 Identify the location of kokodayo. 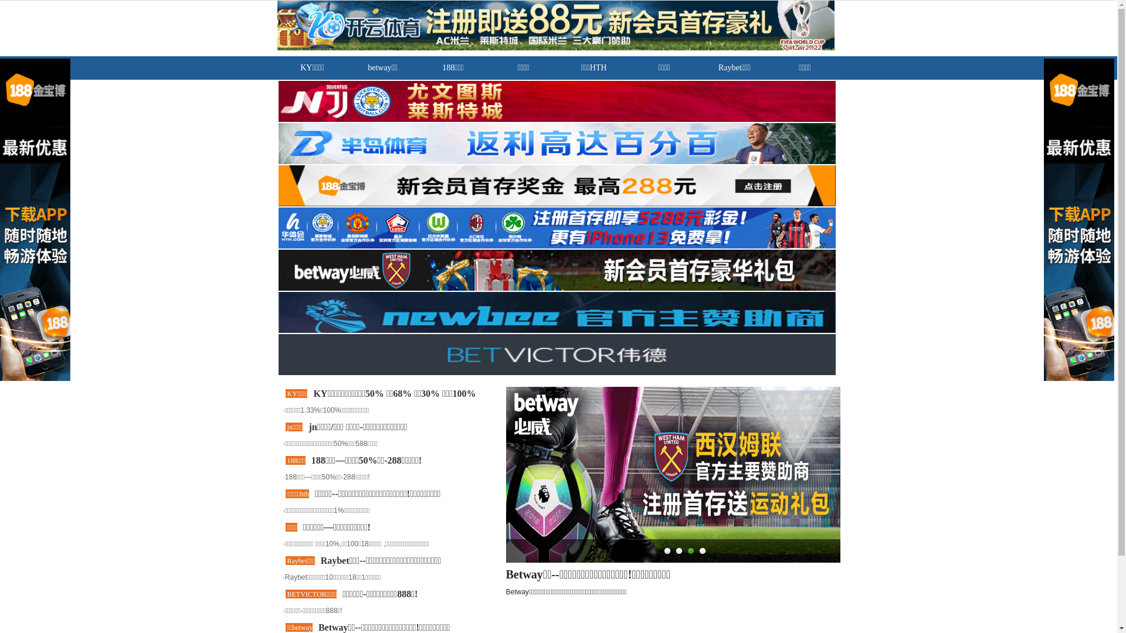
(47, 397).